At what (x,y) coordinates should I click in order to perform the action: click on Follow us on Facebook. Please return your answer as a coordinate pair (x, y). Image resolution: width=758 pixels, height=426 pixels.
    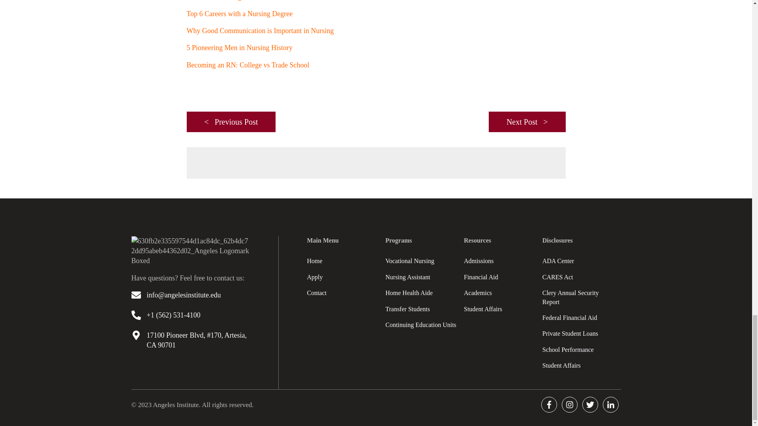
    Looking at the image, I should click on (569, 405).